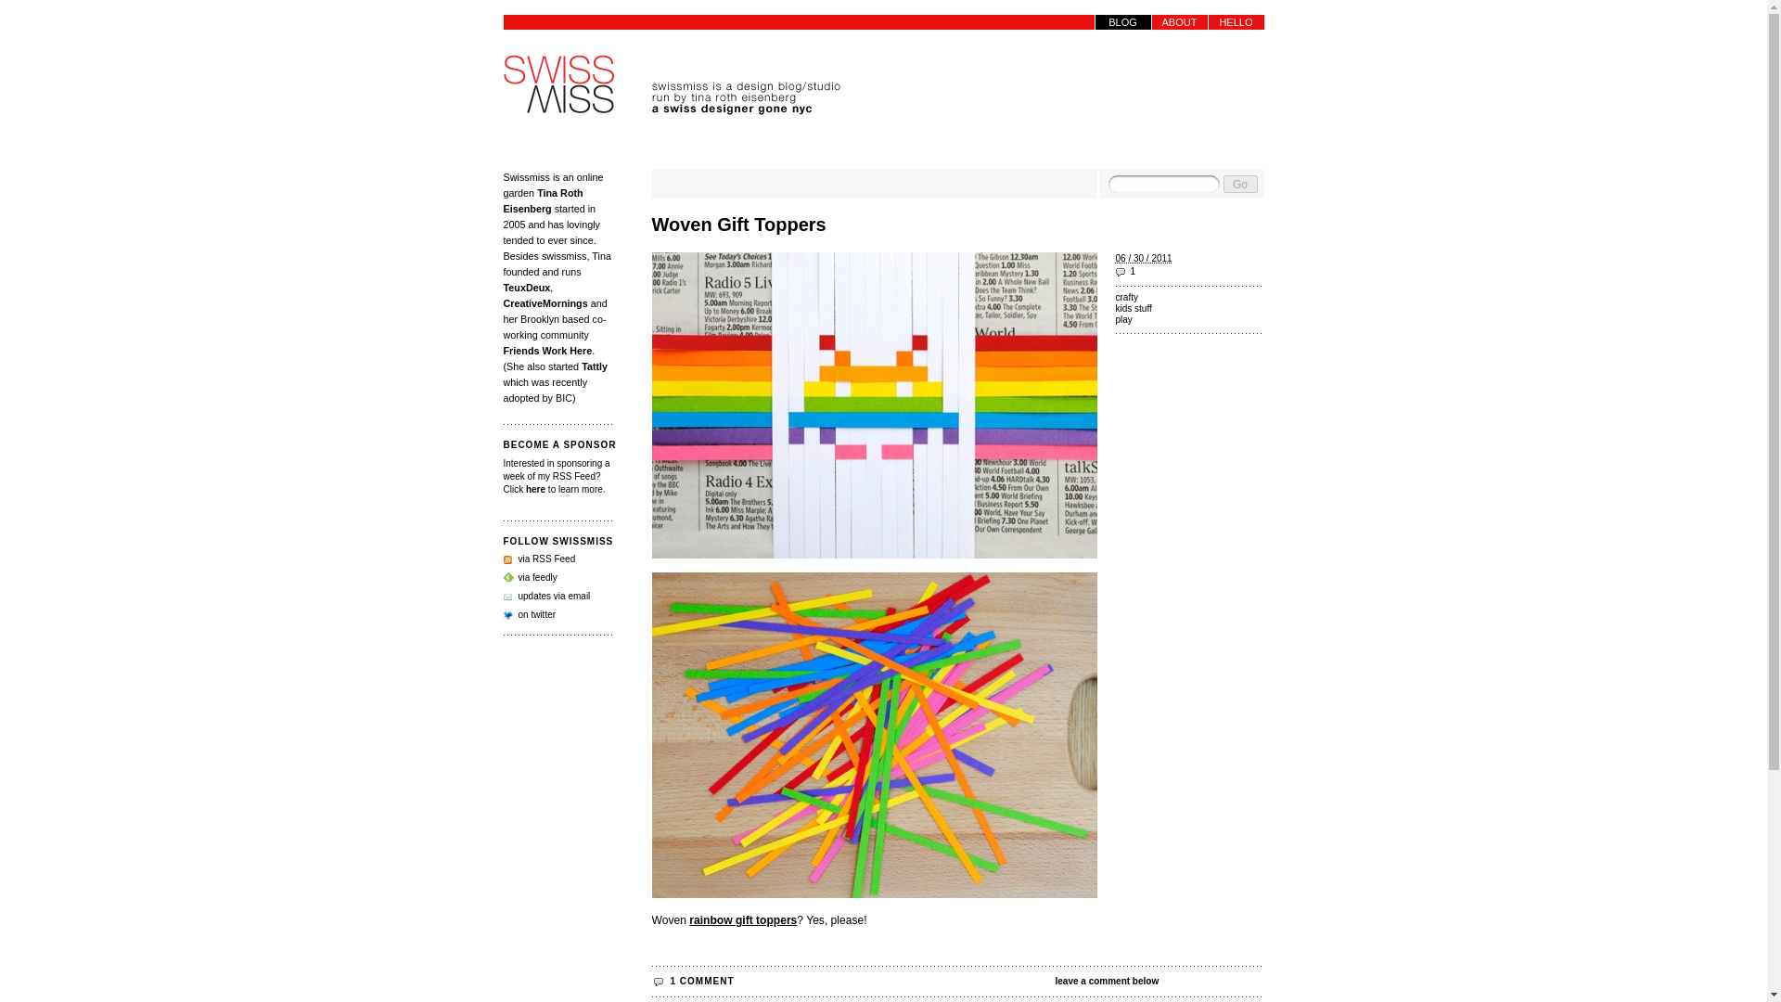 The height and width of the screenshot is (1002, 1781). Describe the element at coordinates (874, 405) in the screenshot. I see `woven-space-invaders-8` at that location.